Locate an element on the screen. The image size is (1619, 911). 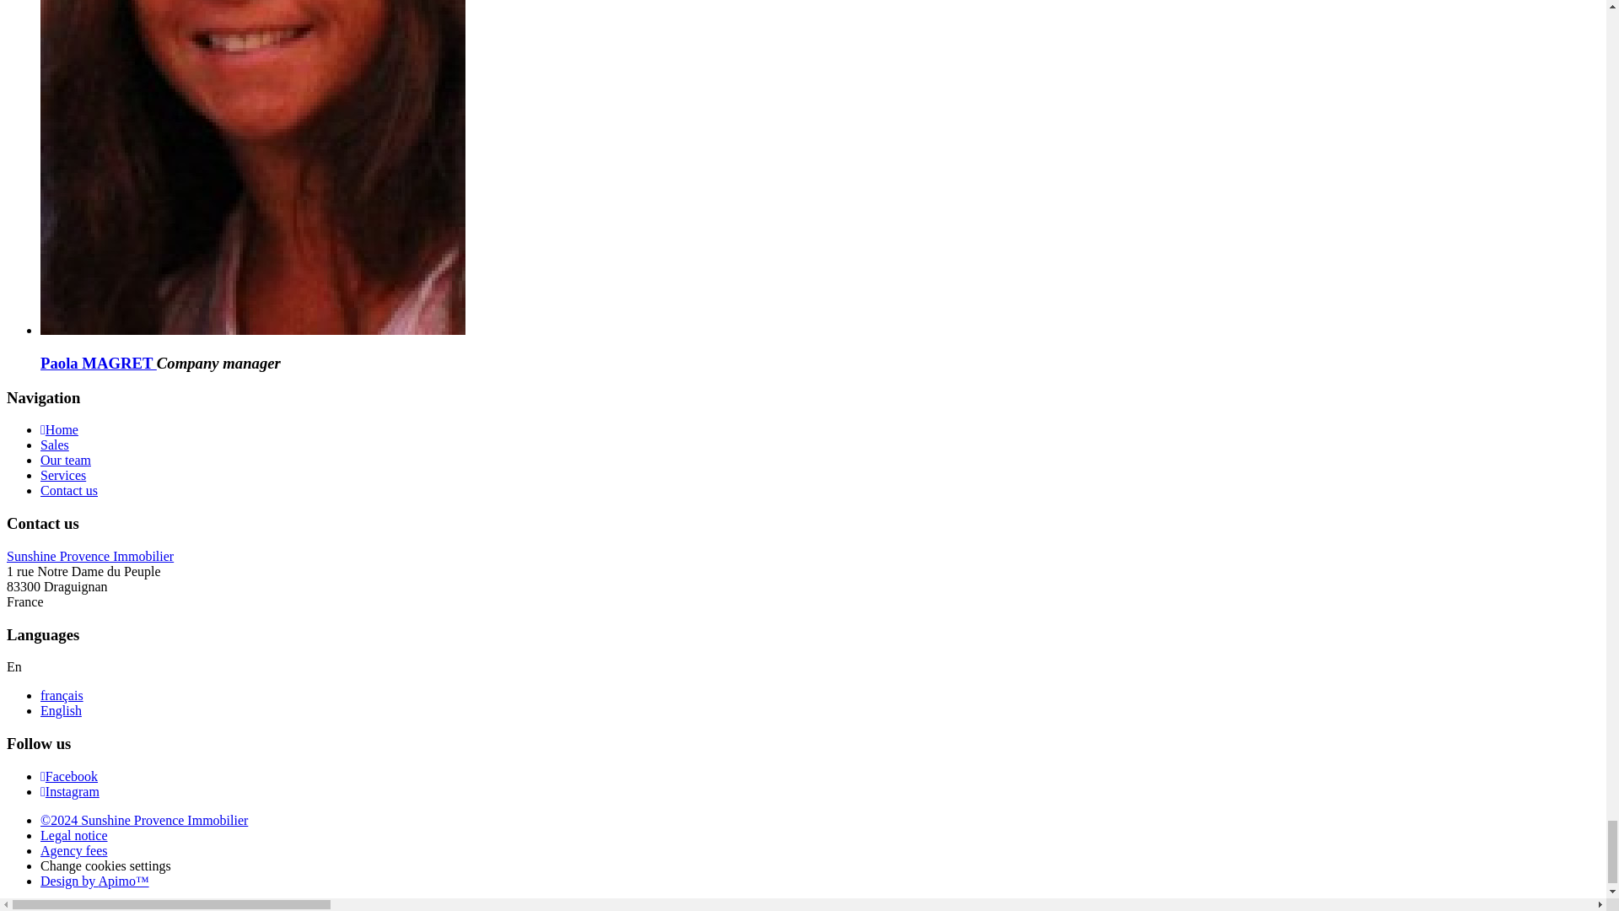
Sunshine Provence Immobilier is located at coordinates (89, 557).